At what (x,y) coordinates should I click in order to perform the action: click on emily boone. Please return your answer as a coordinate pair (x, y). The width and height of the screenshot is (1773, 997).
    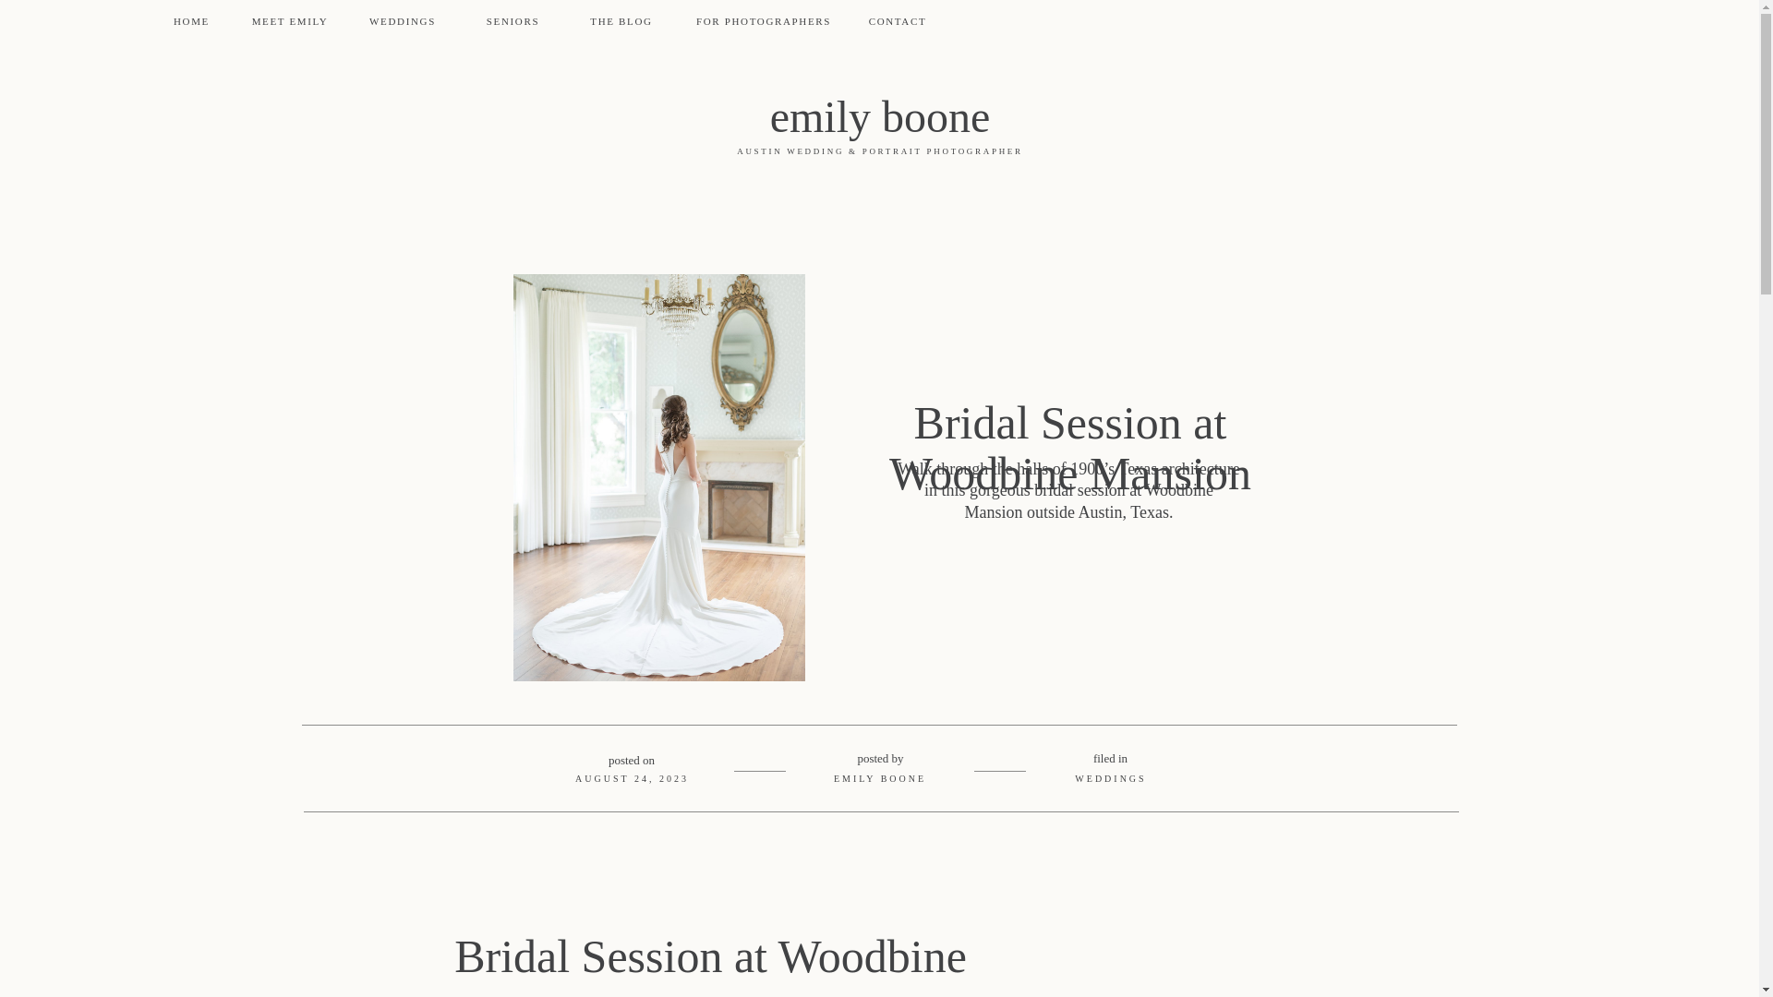
    Looking at the image, I should click on (879, 118).